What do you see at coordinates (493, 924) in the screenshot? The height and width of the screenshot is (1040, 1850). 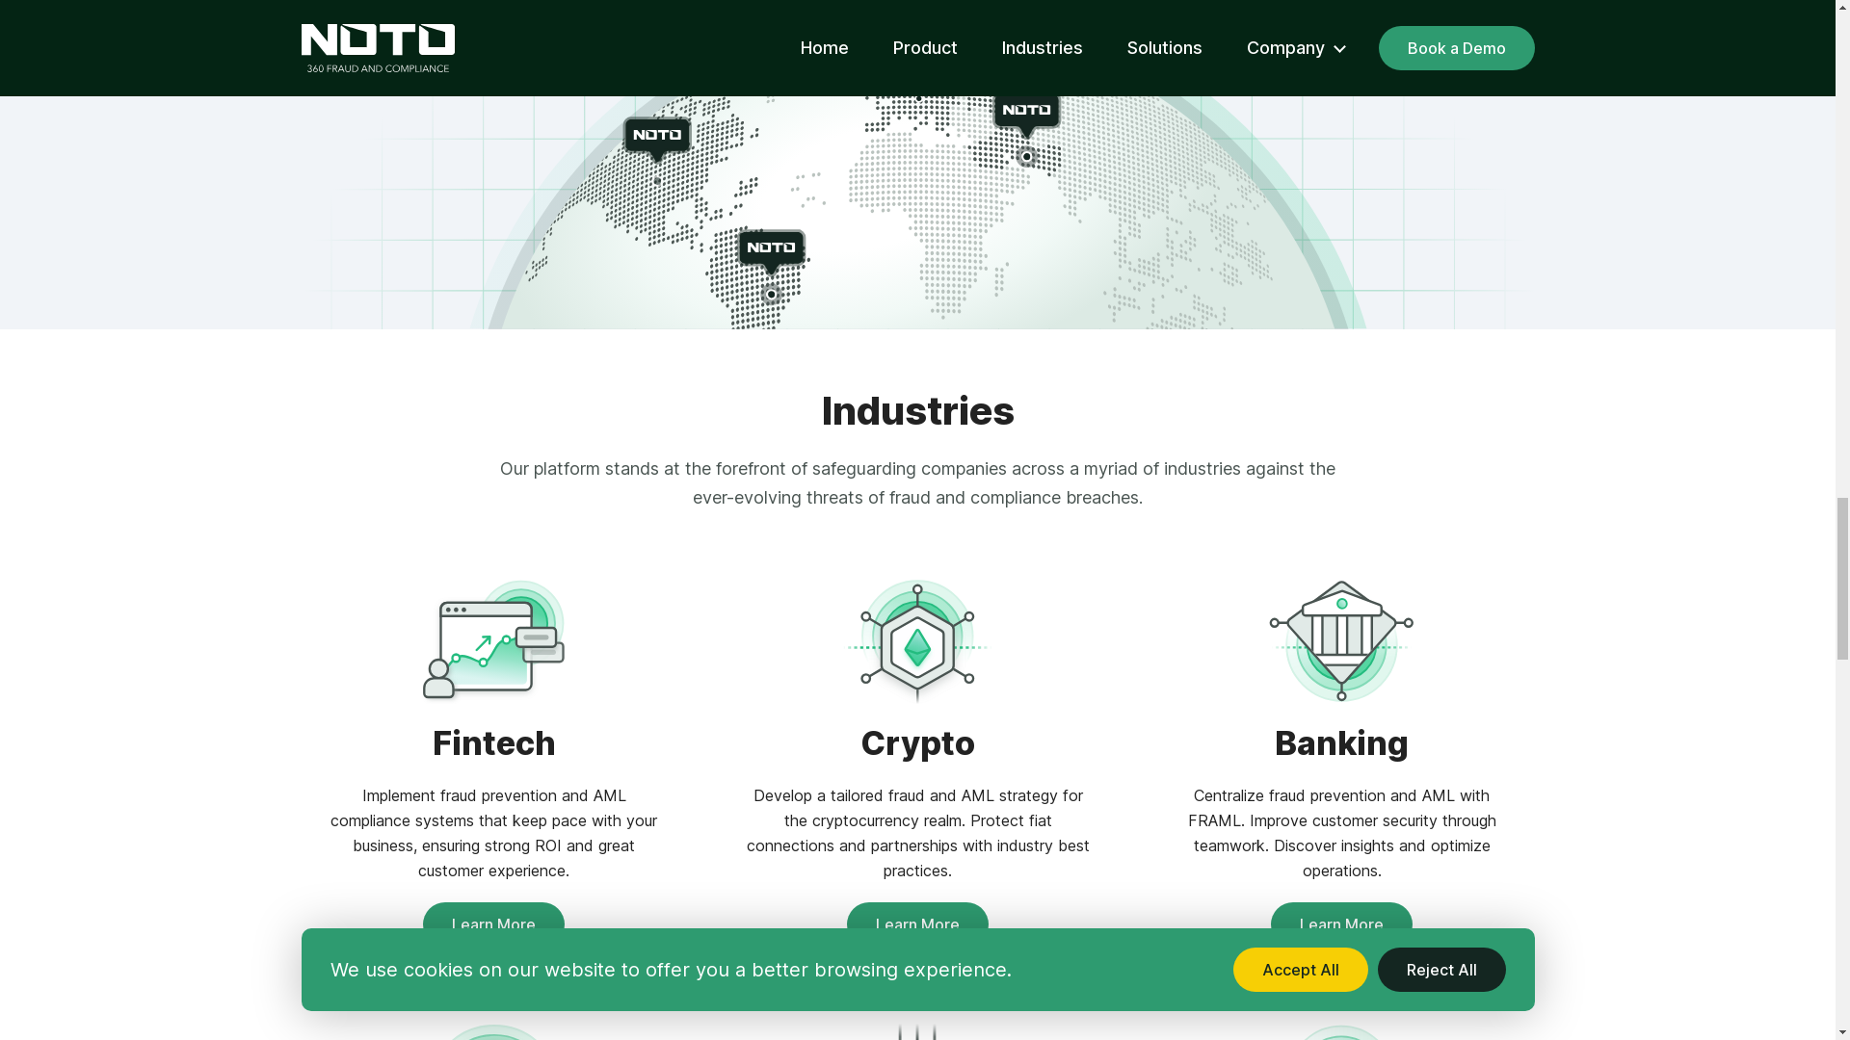 I see `Learn More` at bounding box center [493, 924].